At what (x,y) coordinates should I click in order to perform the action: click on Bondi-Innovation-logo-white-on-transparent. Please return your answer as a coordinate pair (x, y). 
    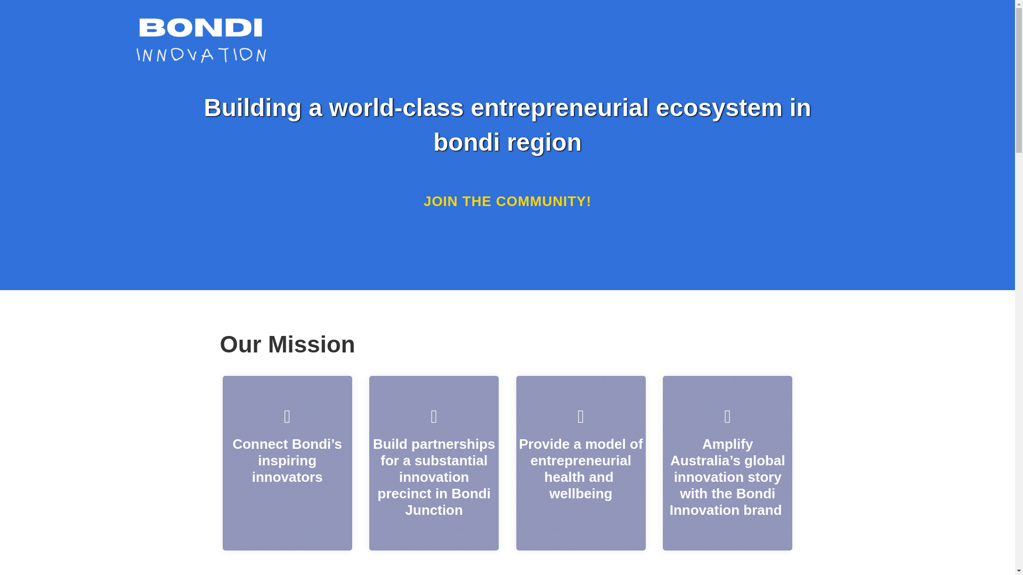
    Looking at the image, I should click on (200, 40).